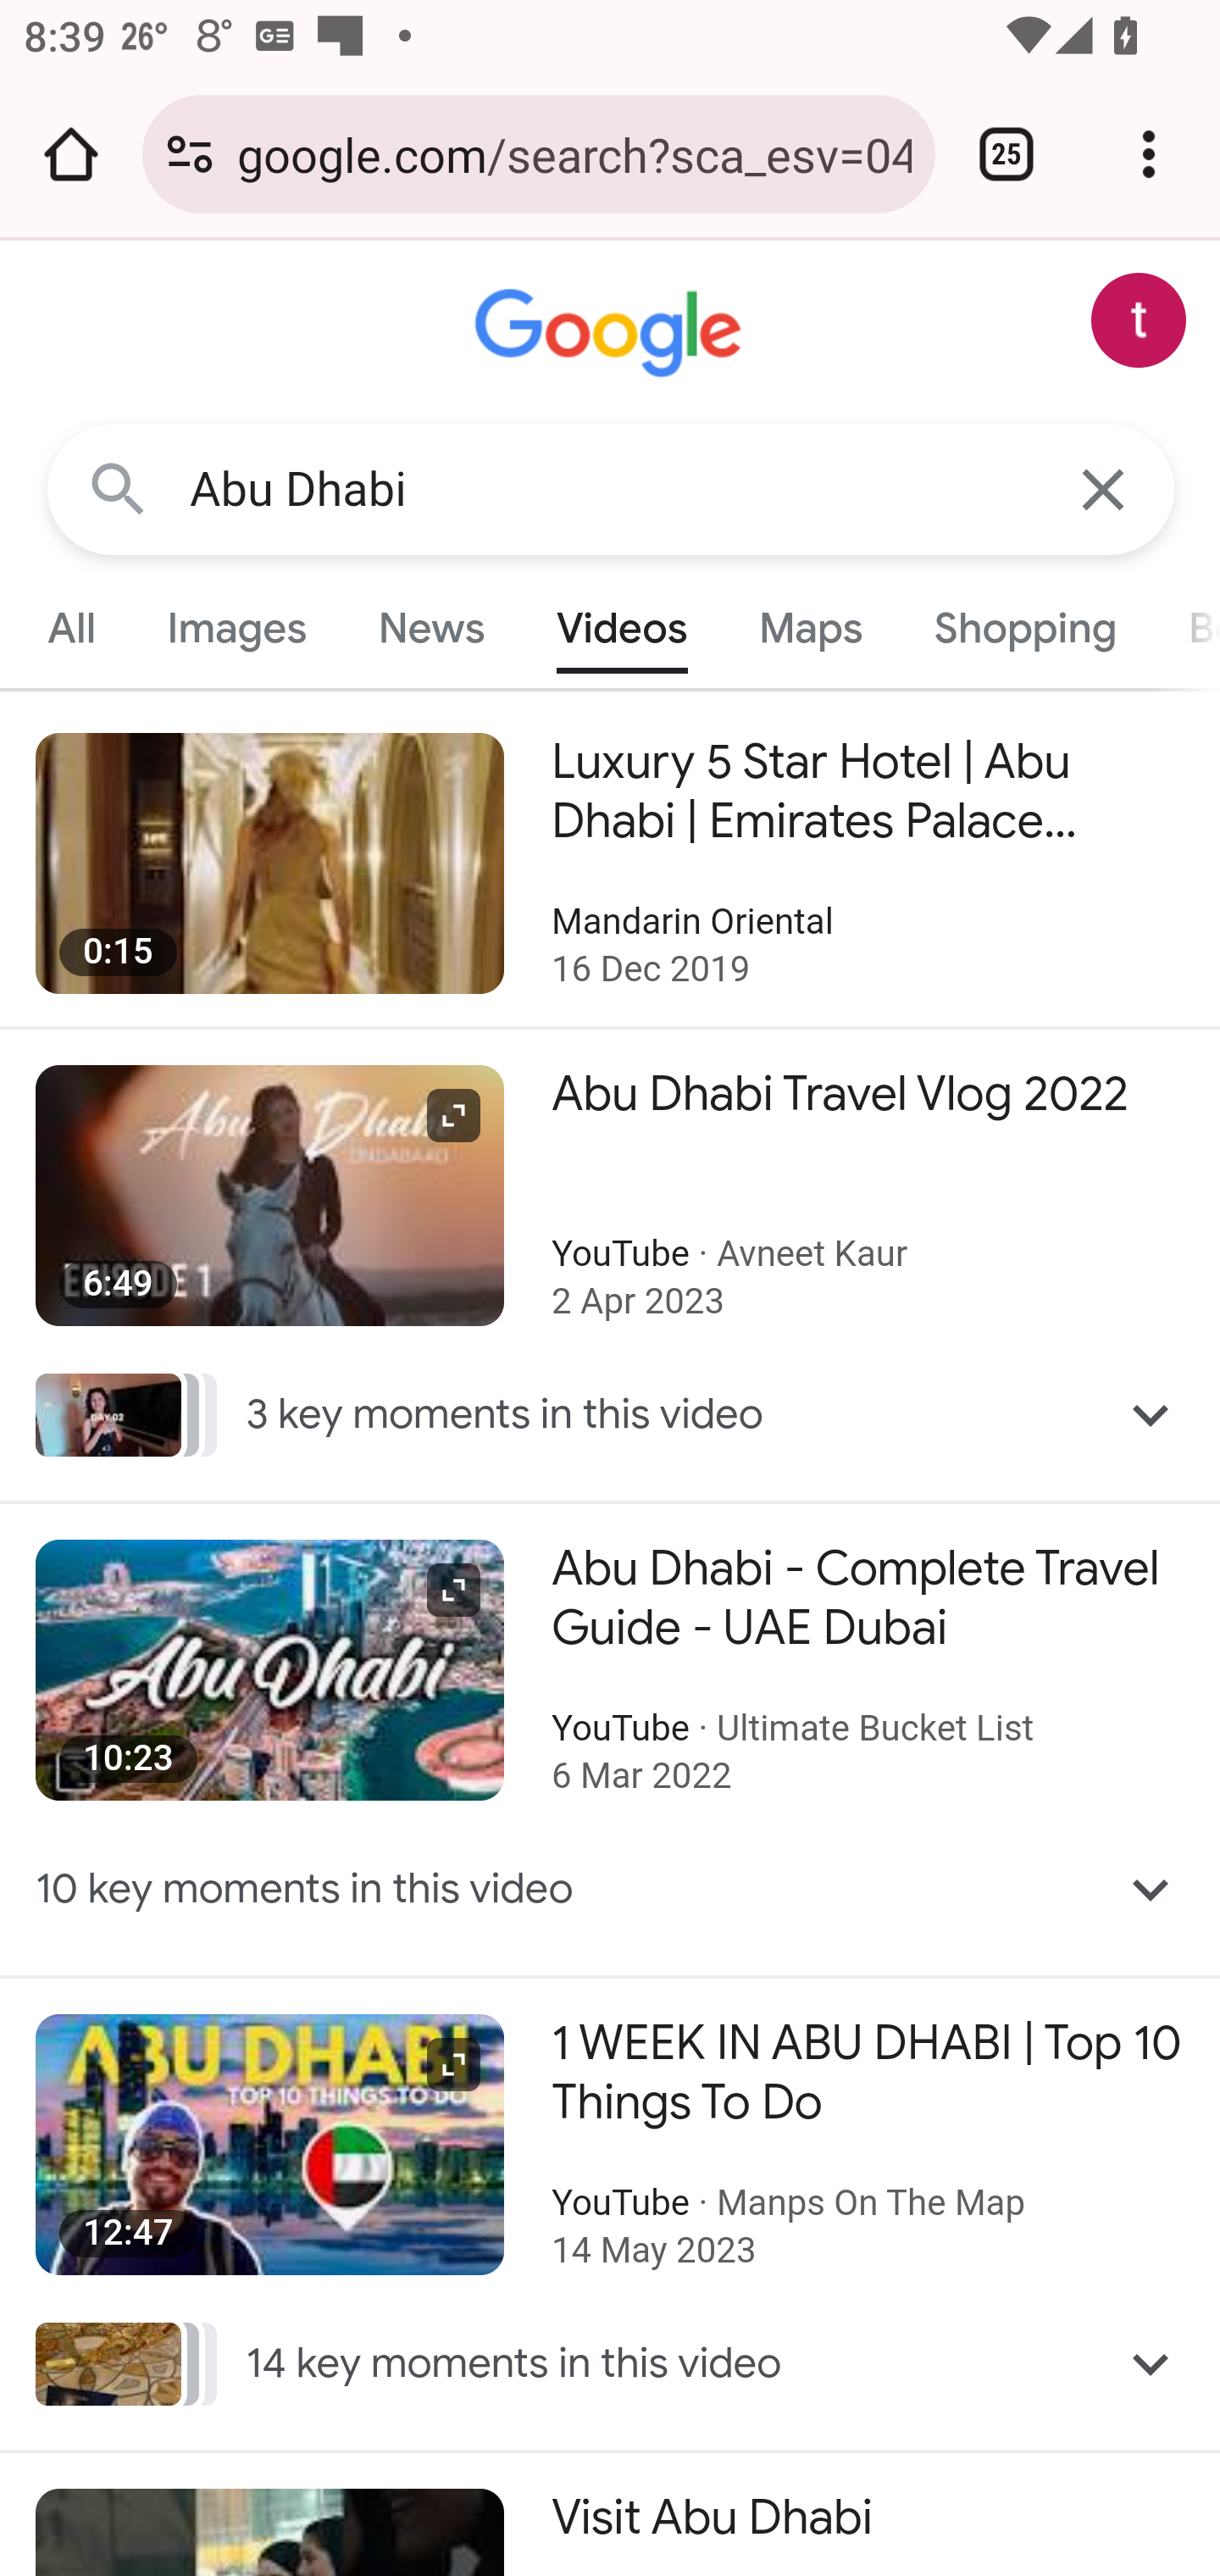 The width and height of the screenshot is (1220, 2576). I want to click on Switch or close tabs, so click(1006, 154).